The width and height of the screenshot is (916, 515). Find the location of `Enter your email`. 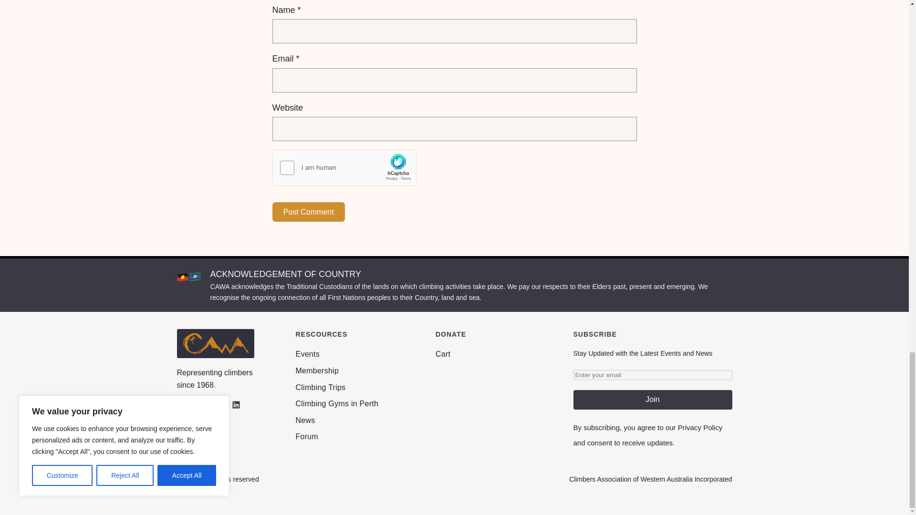

Enter your email is located at coordinates (653, 375).